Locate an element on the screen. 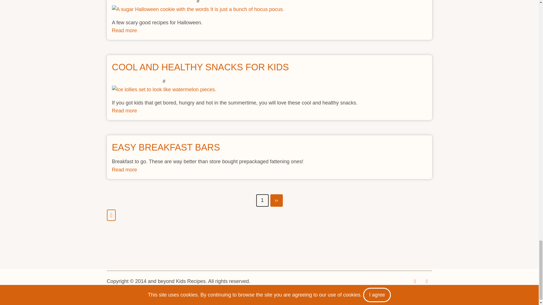 This screenshot has height=305, width=543. Hocus pocus snacks is located at coordinates (200, 67).